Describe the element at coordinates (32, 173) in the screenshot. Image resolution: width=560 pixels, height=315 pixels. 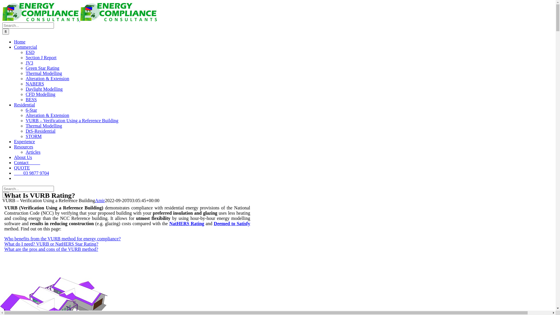
I see `        03 9877 9704` at that location.